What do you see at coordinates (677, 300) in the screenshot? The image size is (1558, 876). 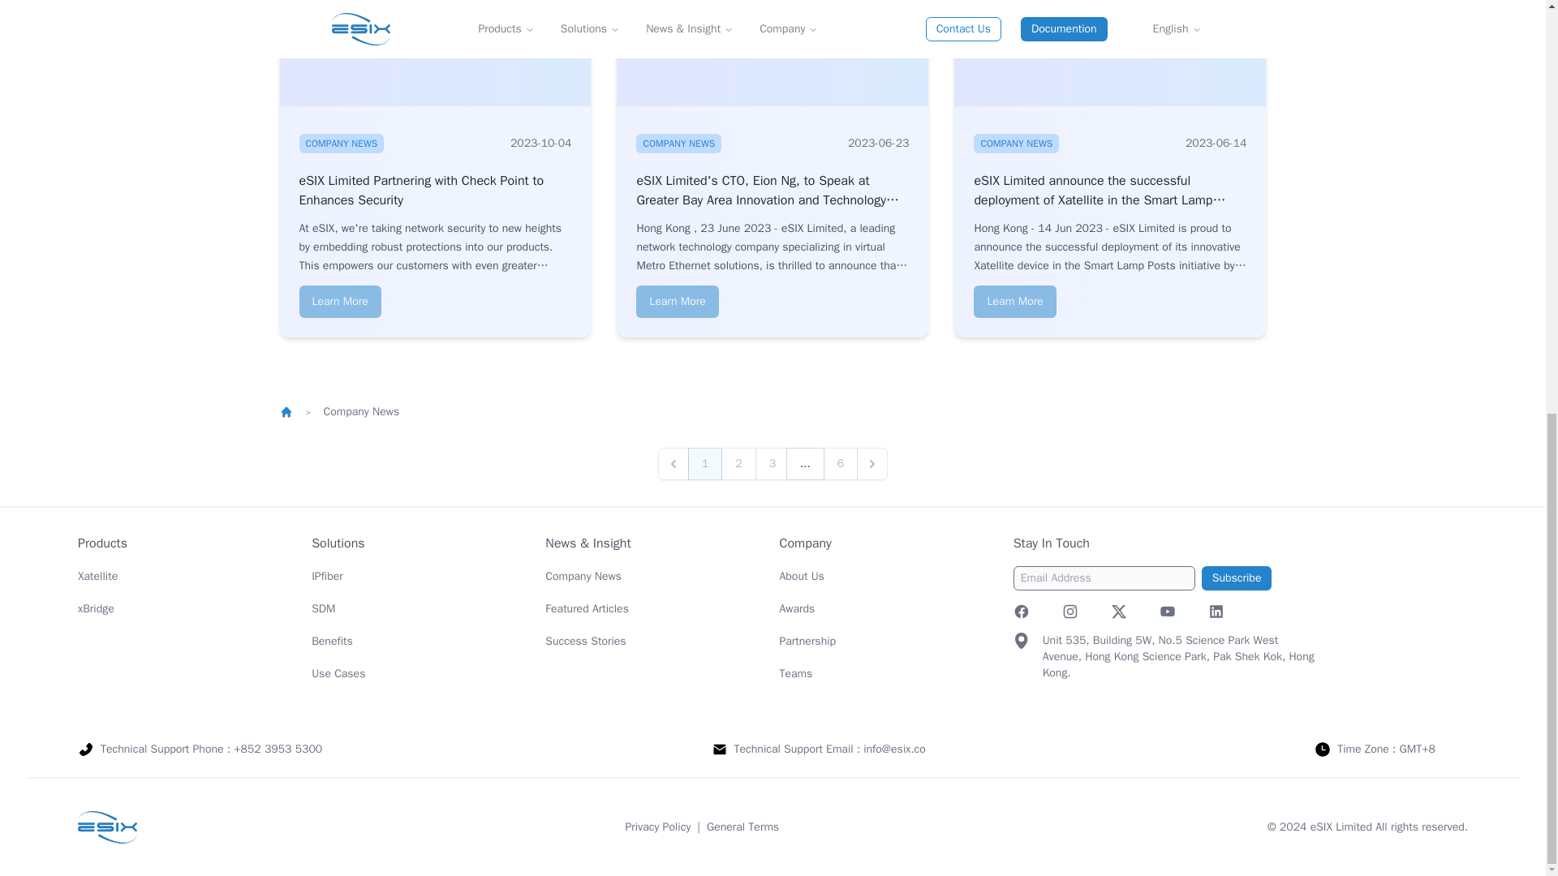 I see `Learn More` at bounding box center [677, 300].